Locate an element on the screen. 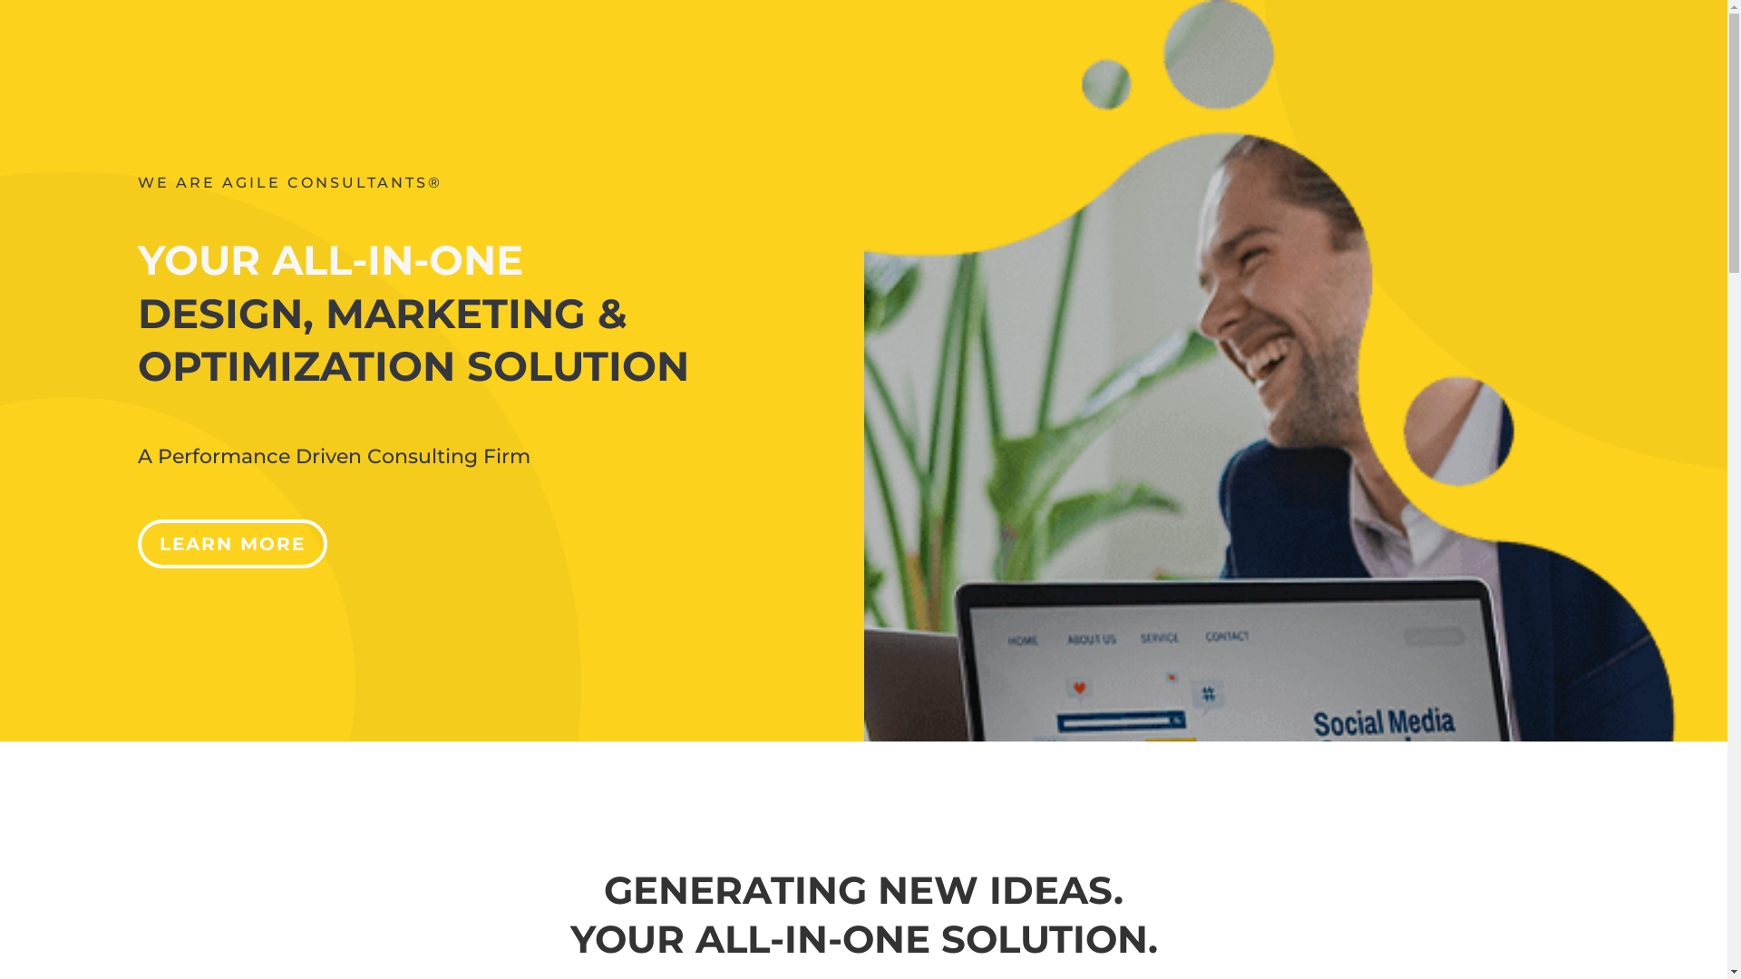 This screenshot has height=979, width=1741. LEARN MORE is located at coordinates (232, 544).